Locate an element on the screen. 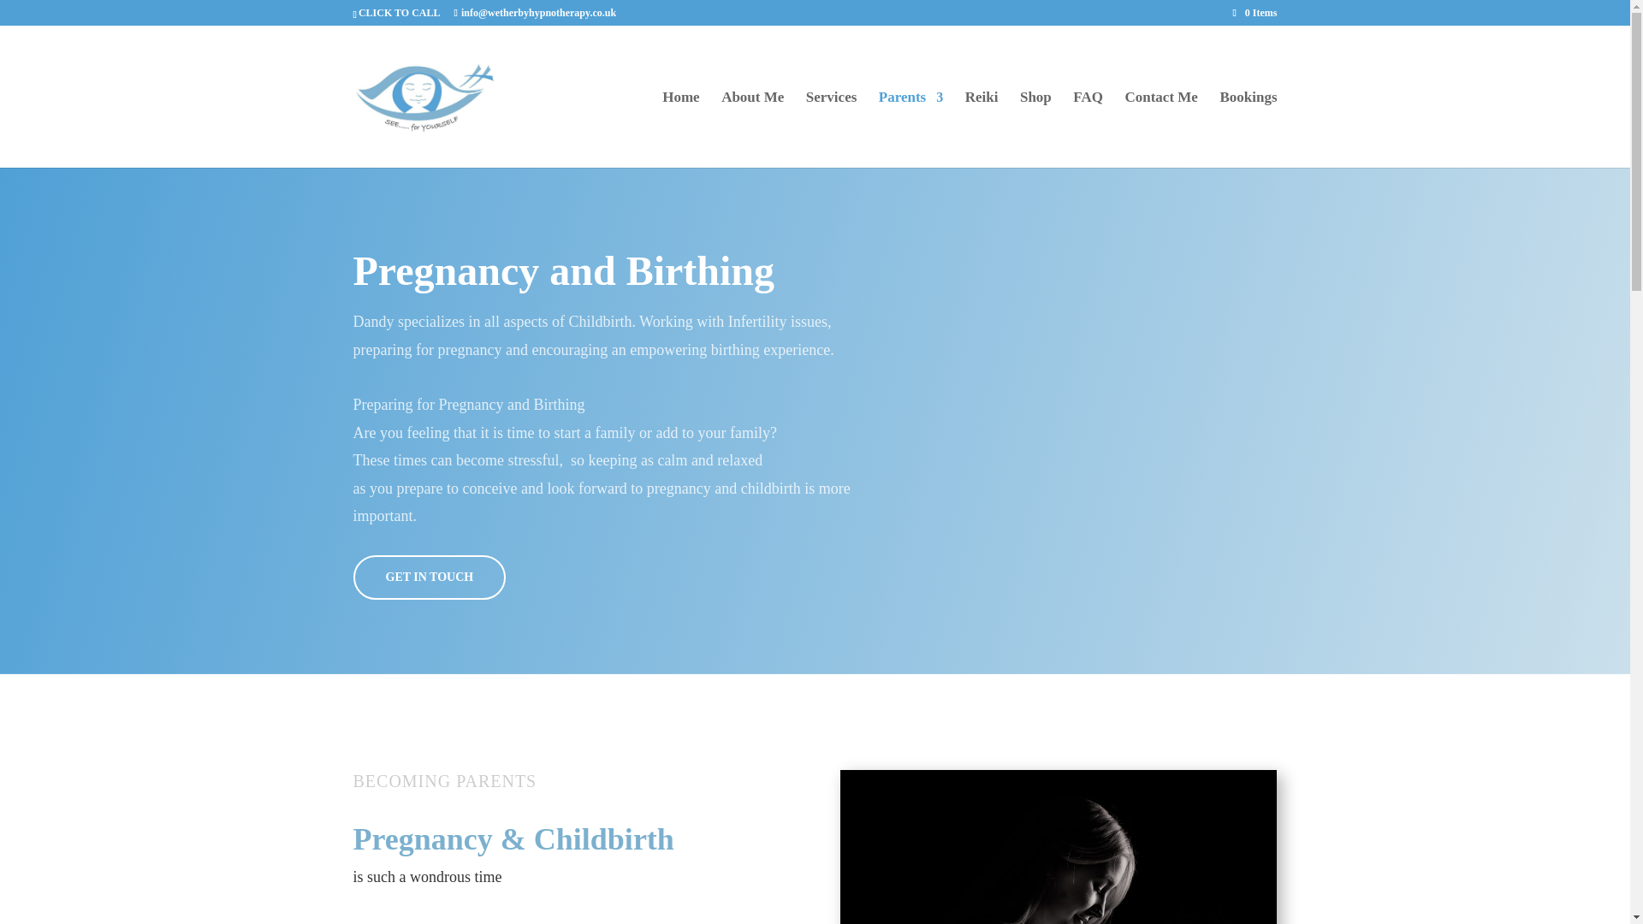 The image size is (1643, 924). 0 Items is located at coordinates (1254, 12).